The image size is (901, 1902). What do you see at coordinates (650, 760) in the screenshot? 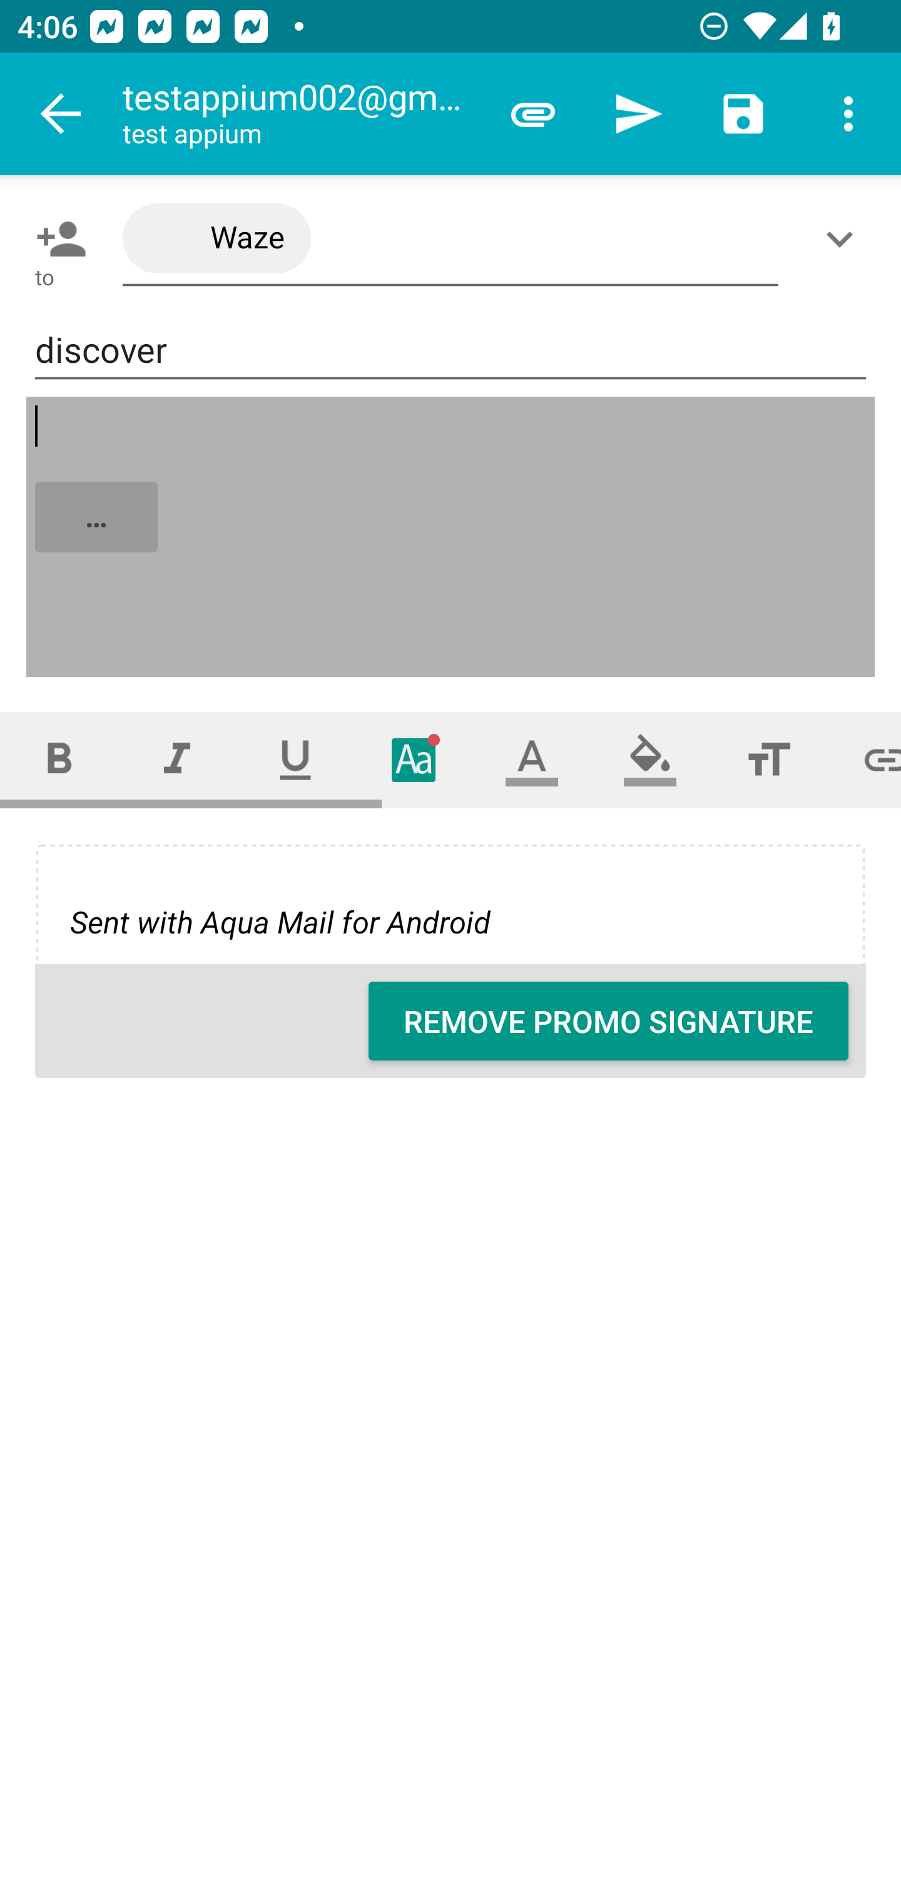
I see `Fill color` at bounding box center [650, 760].